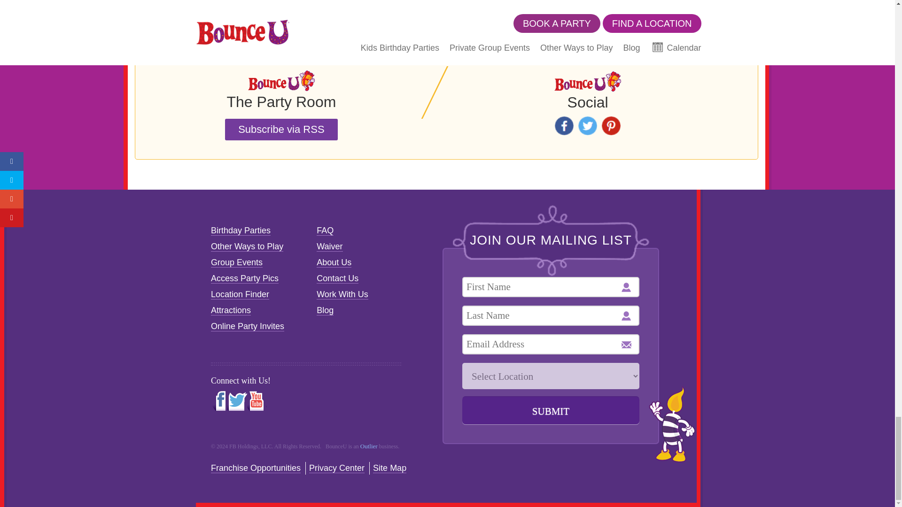 Image resolution: width=902 pixels, height=507 pixels. What do you see at coordinates (551, 315) in the screenshot?
I see `Last Name` at bounding box center [551, 315].